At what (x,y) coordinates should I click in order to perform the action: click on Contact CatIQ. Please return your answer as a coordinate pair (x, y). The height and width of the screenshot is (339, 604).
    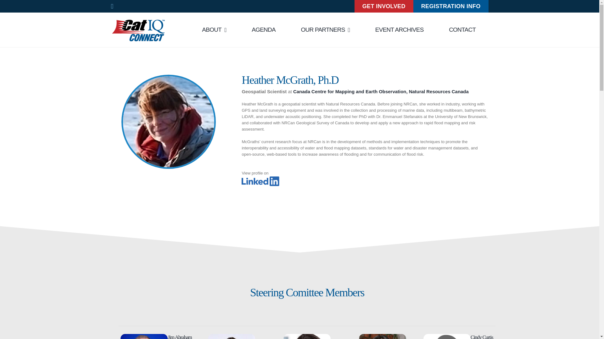
    Looking at the image, I should click on (462, 30).